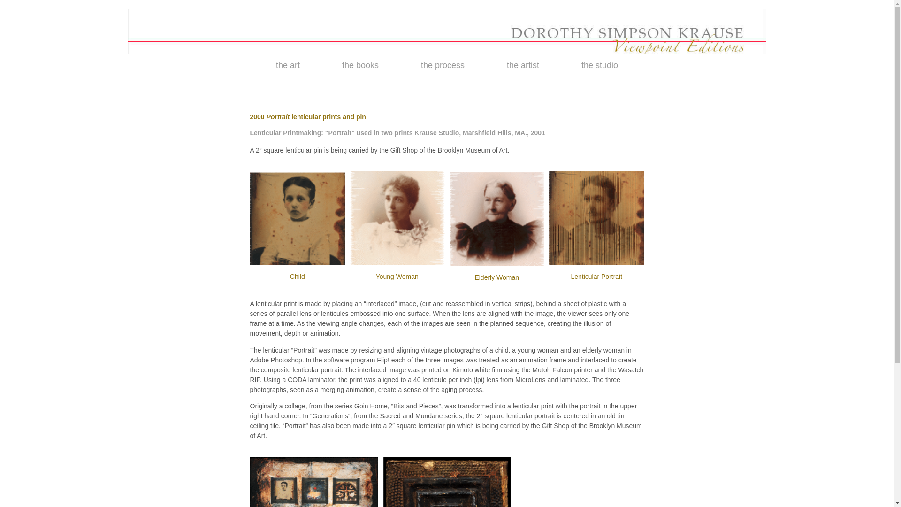  What do you see at coordinates (360, 65) in the screenshot?
I see `the books` at bounding box center [360, 65].